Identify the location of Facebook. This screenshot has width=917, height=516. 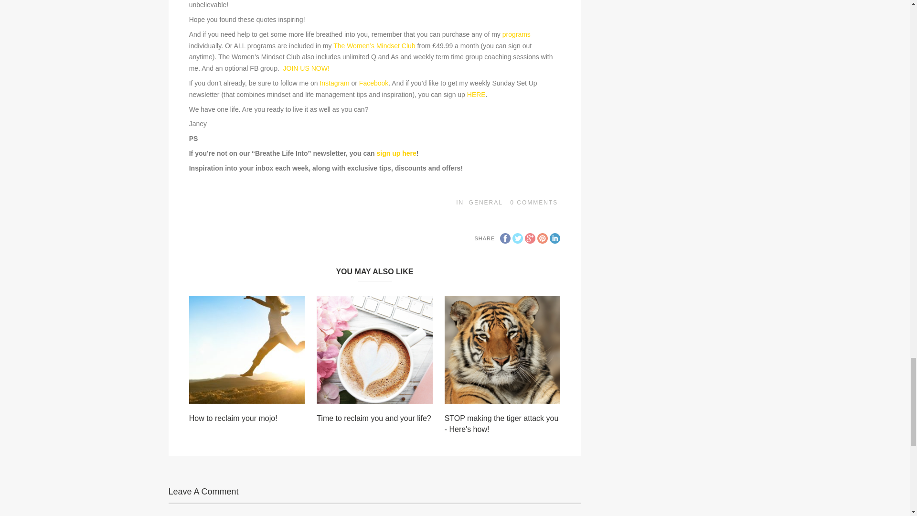
(505, 238).